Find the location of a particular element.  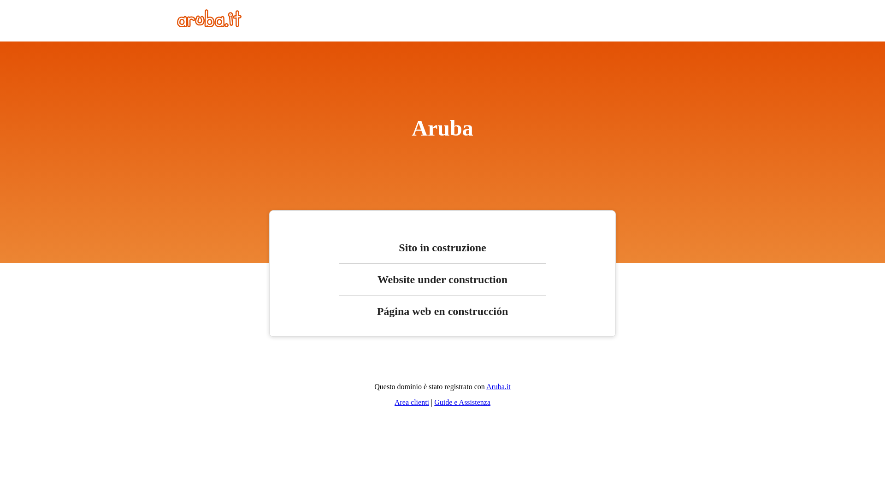

Guide e Assistenza is located at coordinates (462, 402).